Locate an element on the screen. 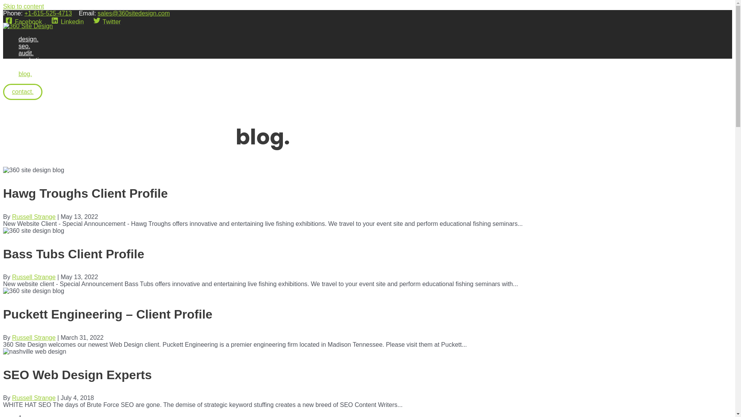 Image resolution: width=741 pixels, height=417 pixels. marketing. is located at coordinates (34, 60).